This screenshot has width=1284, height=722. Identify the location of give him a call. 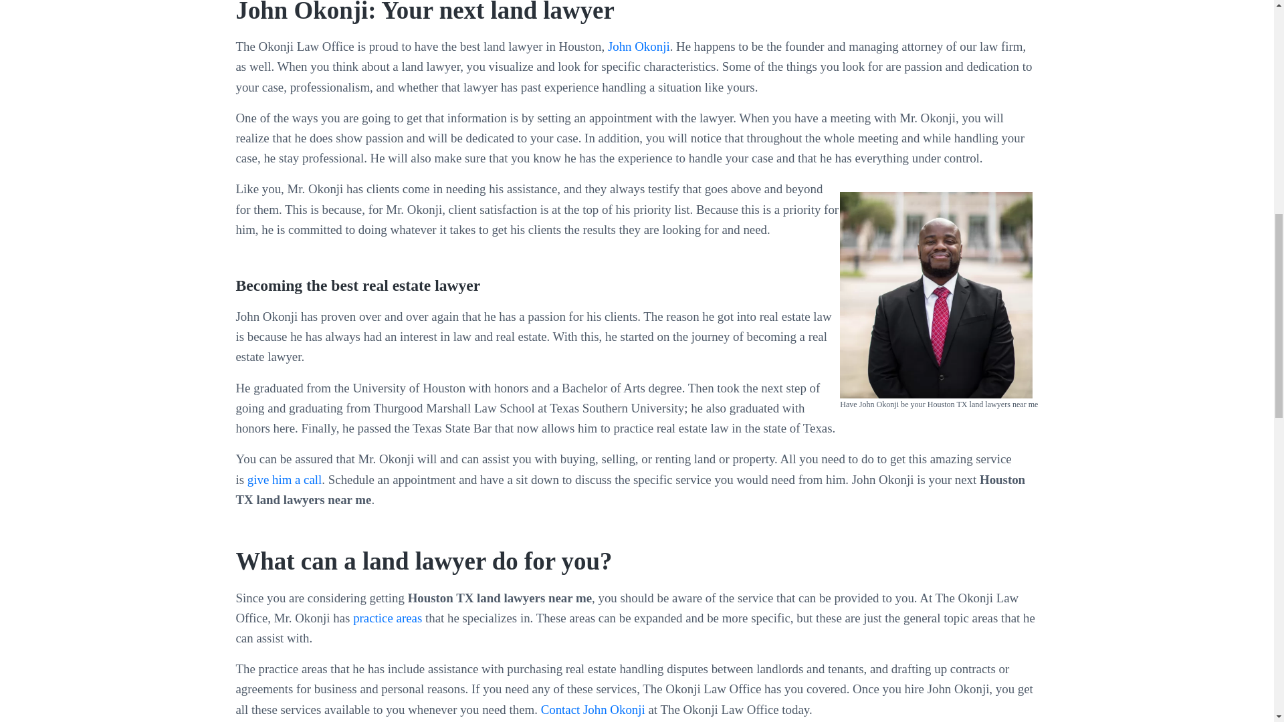
(285, 479).